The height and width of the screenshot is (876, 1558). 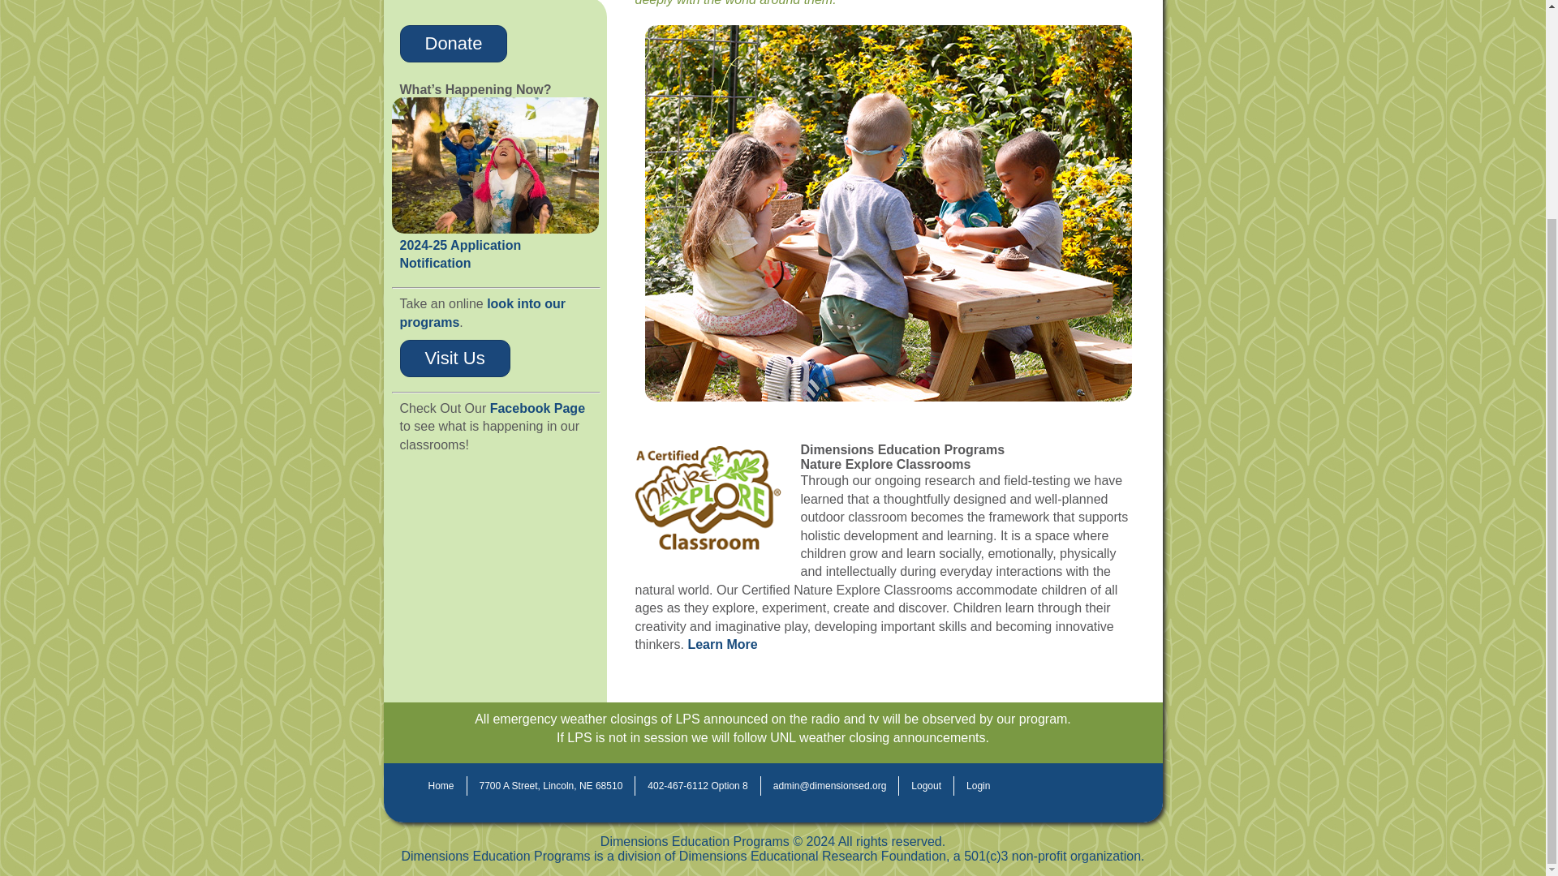 What do you see at coordinates (454, 359) in the screenshot?
I see `Visit Us` at bounding box center [454, 359].